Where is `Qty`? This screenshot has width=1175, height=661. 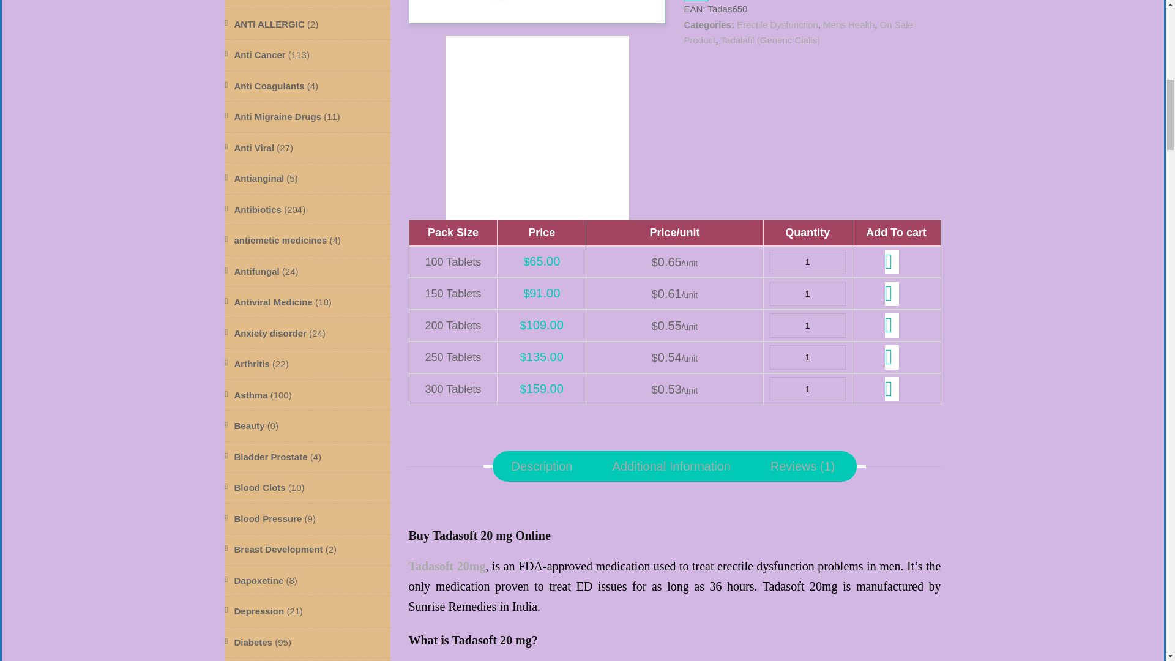 Qty is located at coordinates (808, 326).